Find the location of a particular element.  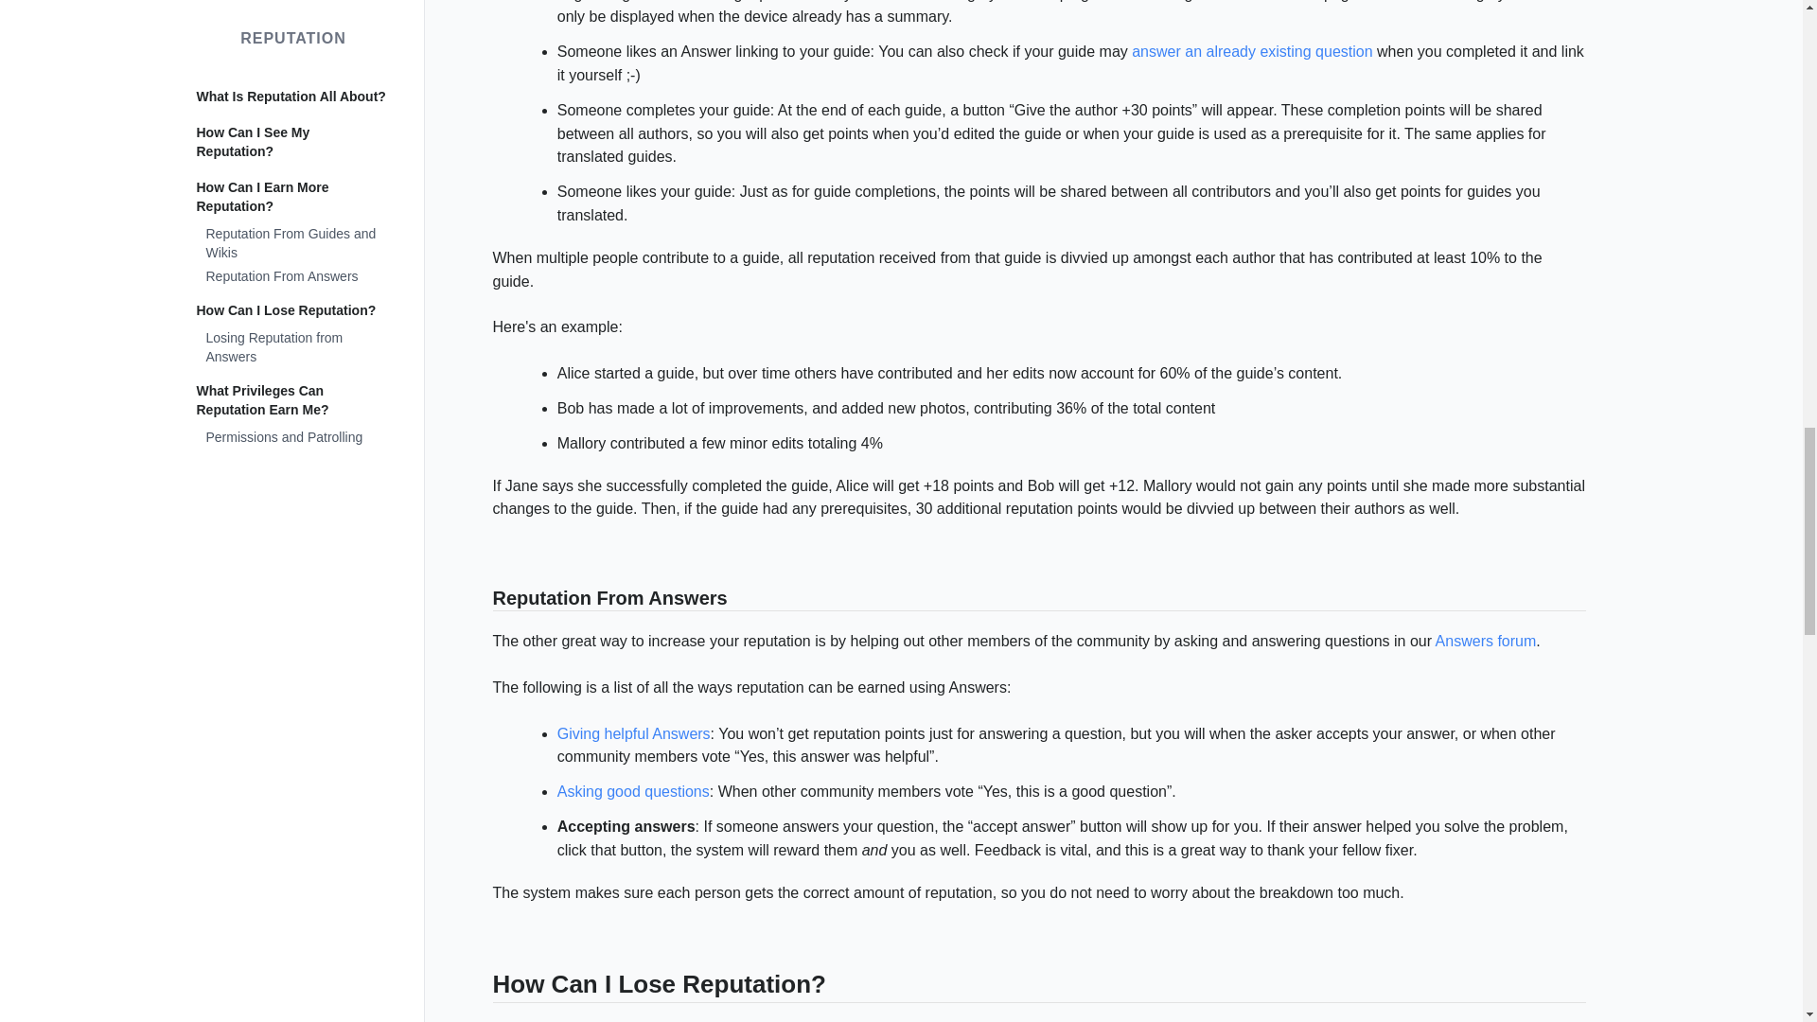

Asking good questions is located at coordinates (634, 791).